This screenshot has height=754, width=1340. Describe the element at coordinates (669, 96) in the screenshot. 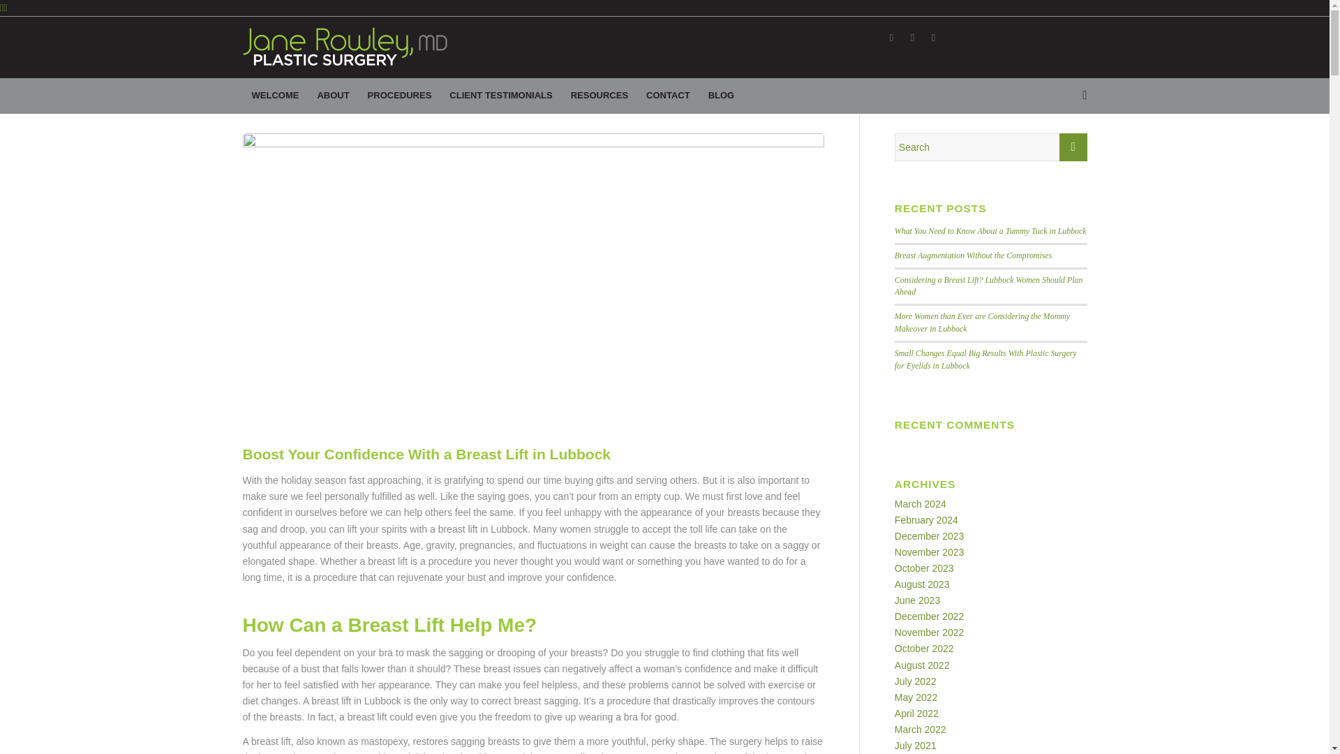

I see `CONTACT` at that location.